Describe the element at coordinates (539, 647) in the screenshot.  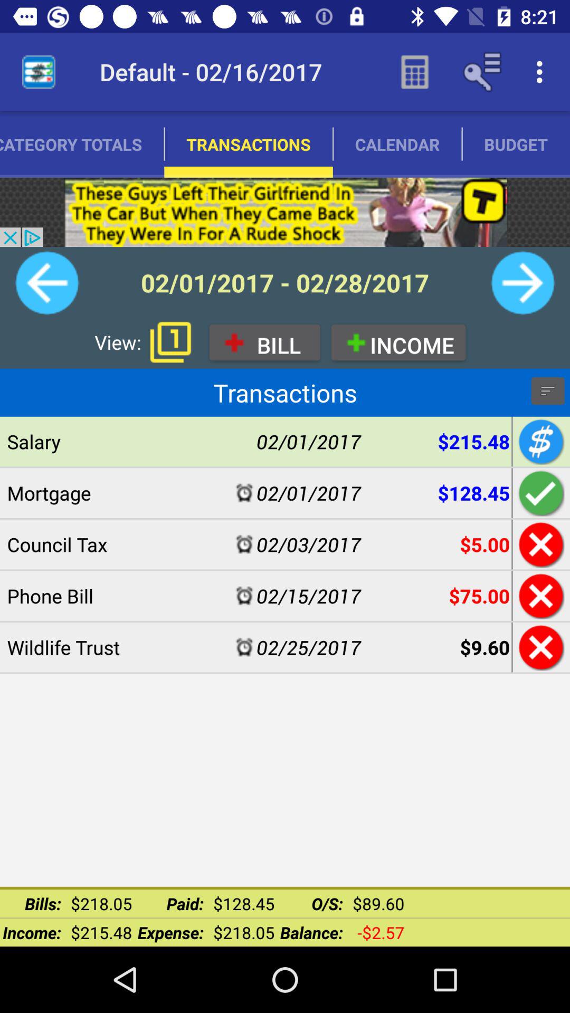
I see `exit wildlife trust` at that location.